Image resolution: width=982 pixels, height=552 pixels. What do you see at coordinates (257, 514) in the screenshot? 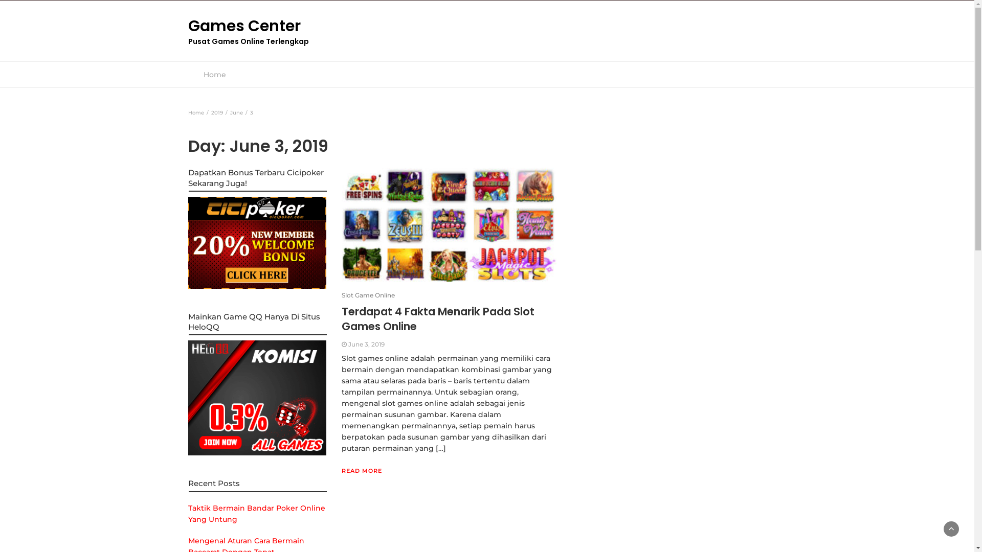
I see `Taktik Bermain Bandar Poker Online Yang Untung` at bounding box center [257, 514].